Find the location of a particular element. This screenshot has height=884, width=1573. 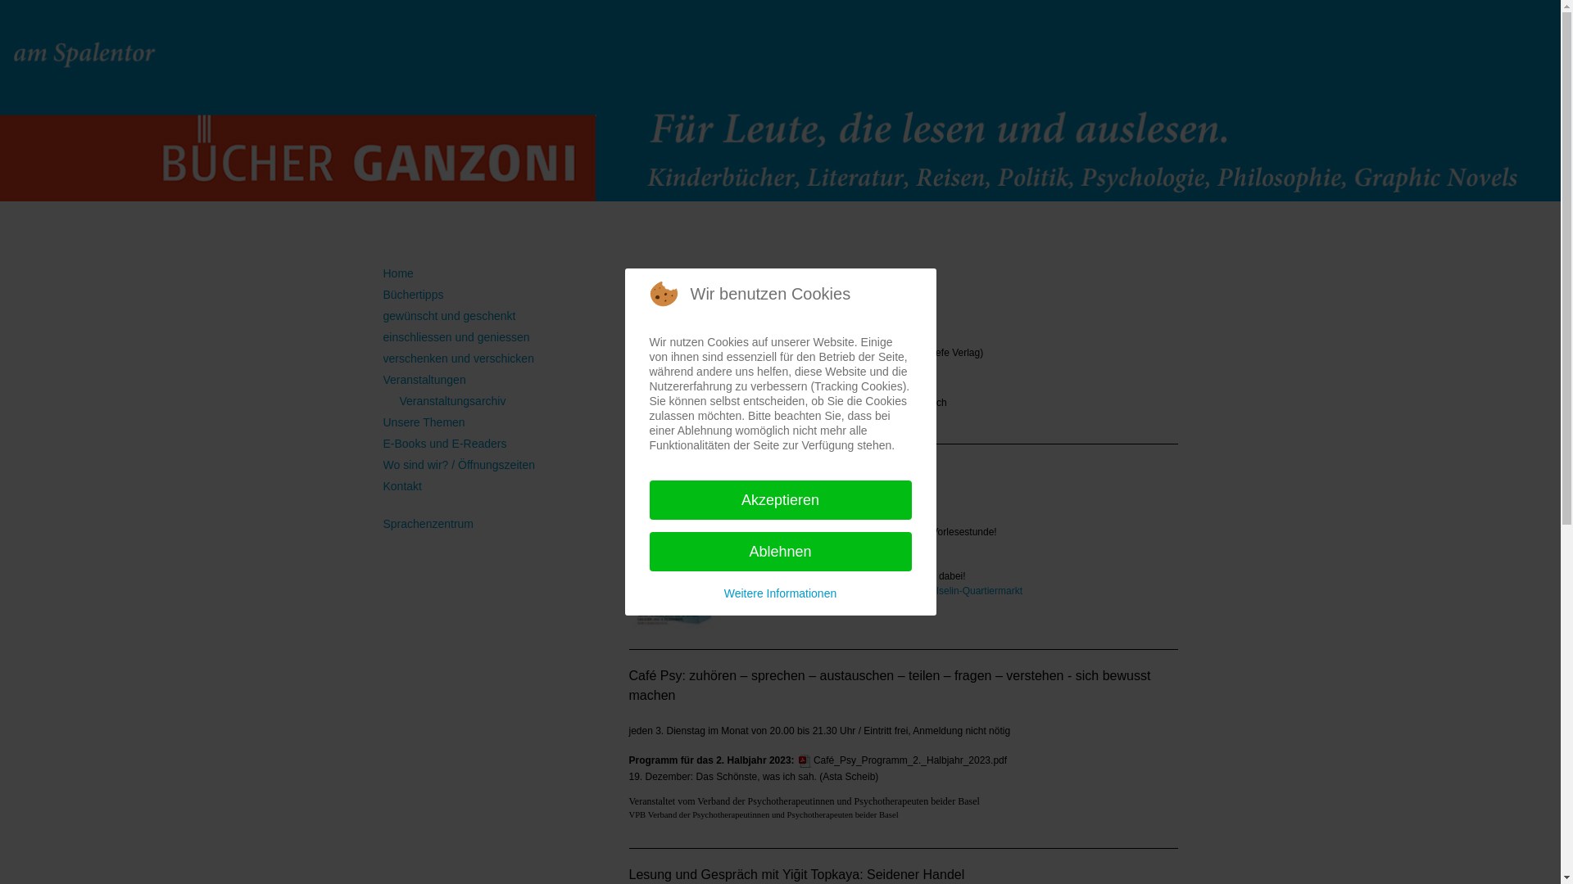

Akzeptieren is located at coordinates (780, 499).